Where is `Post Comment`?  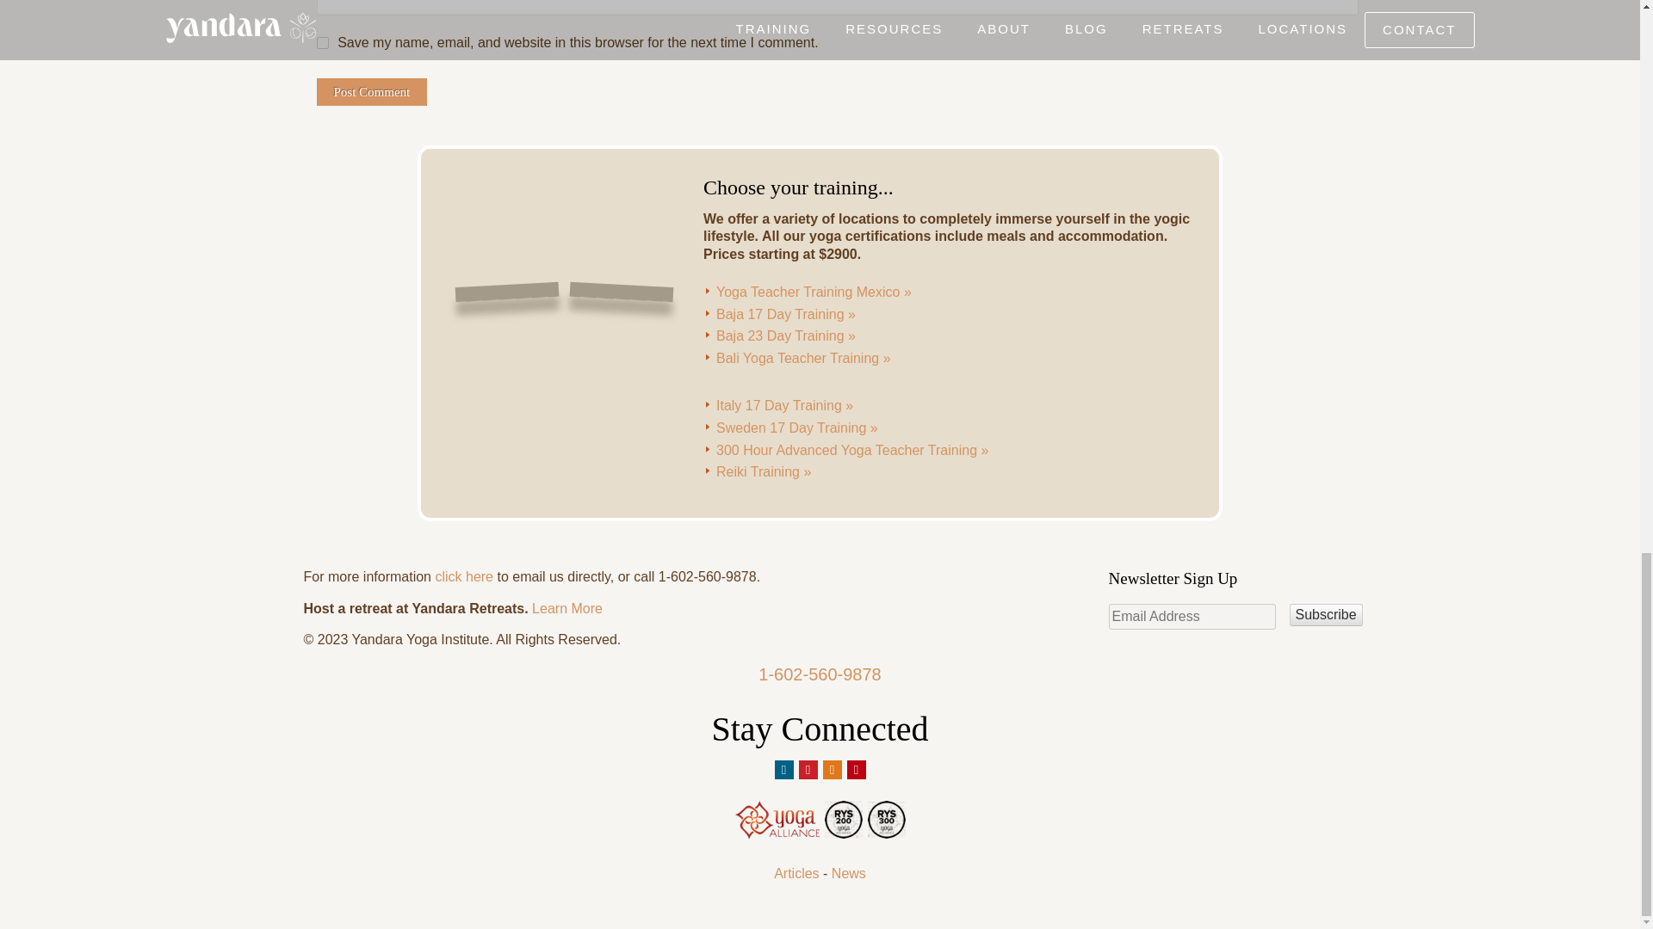 Post Comment is located at coordinates (372, 91).